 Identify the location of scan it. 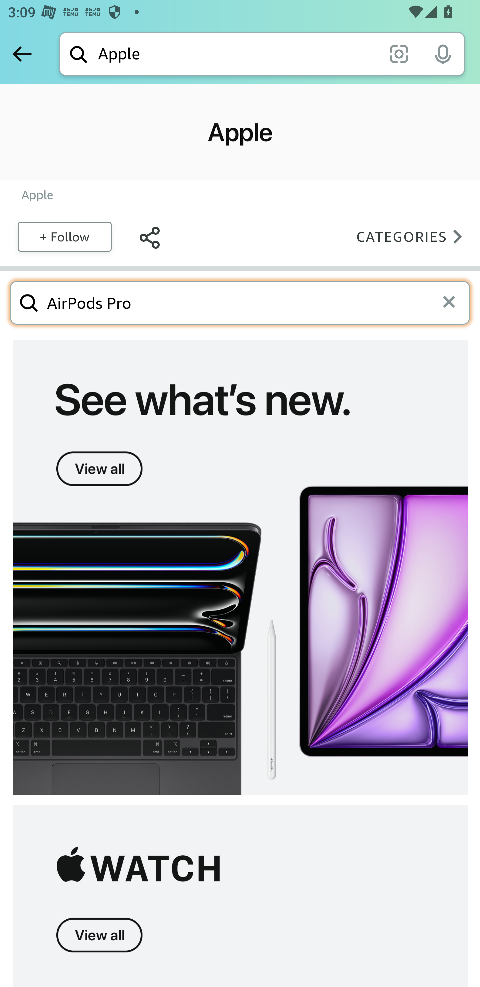
(399, 53).